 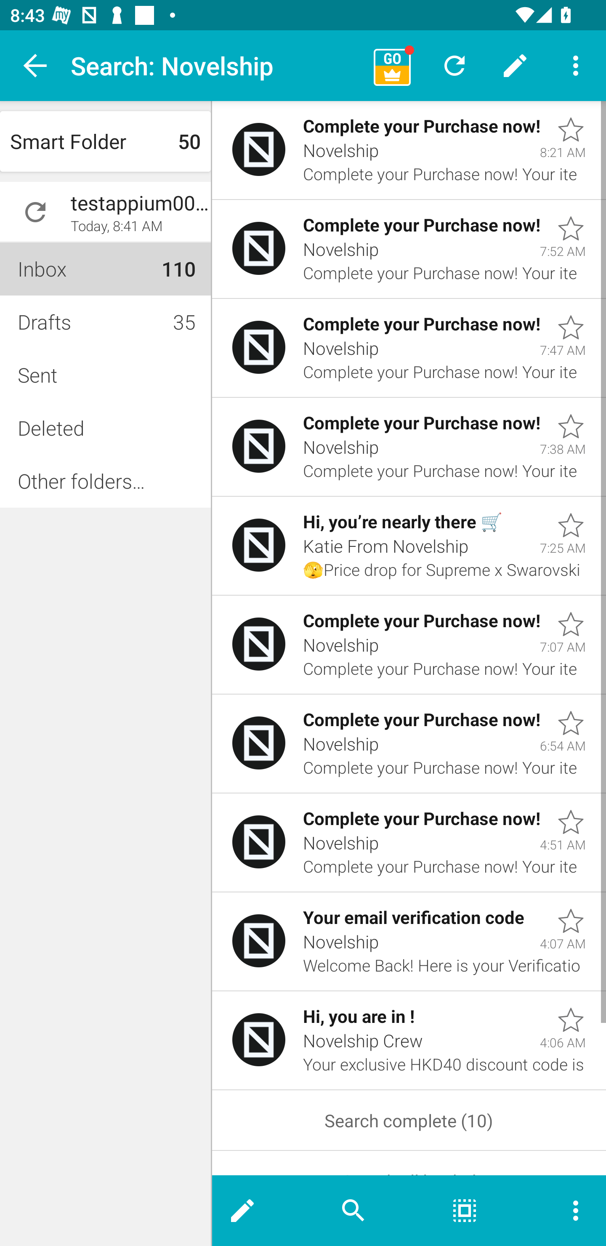 What do you see at coordinates (465, 1211) in the screenshot?
I see `Select all` at bounding box center [465, 1211].